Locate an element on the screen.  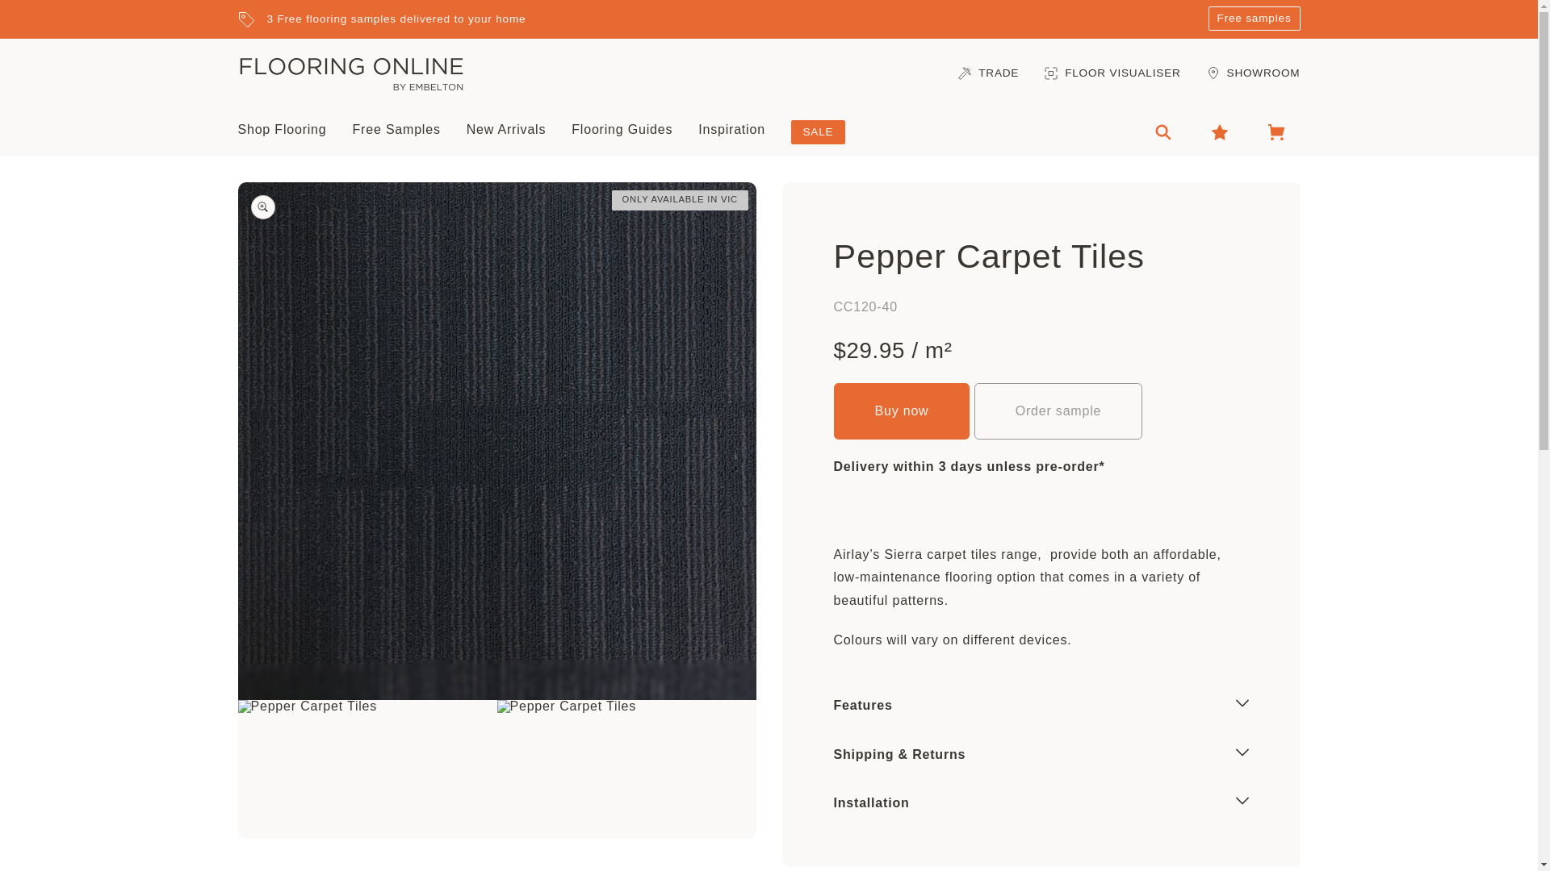
Buy now is located at coordinates (901, 411).